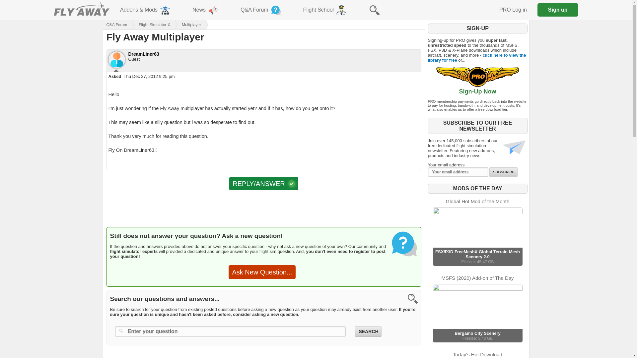  Describe the element at coordinates (206, 10) in the screenshot. I see `News` at that location.